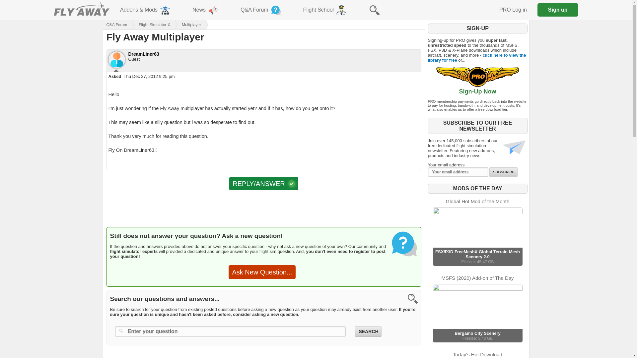  Describe the element at coordinates (206, 10) in the screenshot. I see `News` at that location.